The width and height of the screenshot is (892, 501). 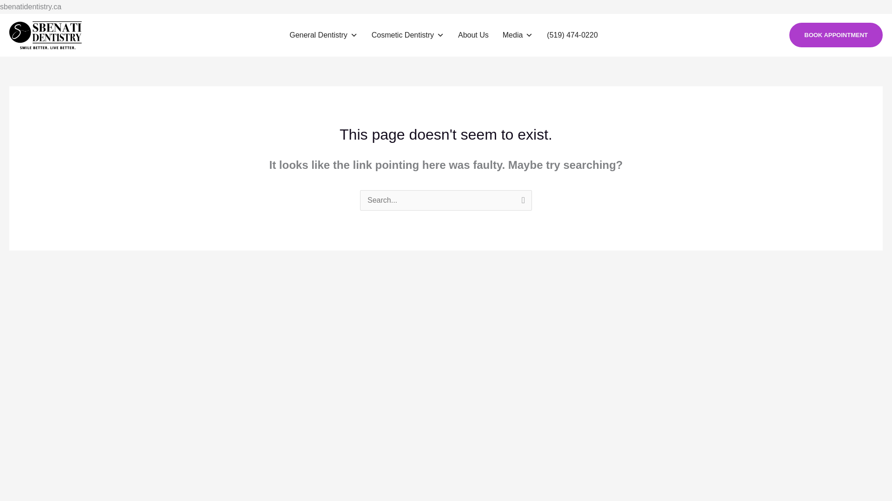 What do you see at coordinates (836, 34) in the screenshot?
I see `BOOK APPOINTMENT` at bounding box center [836, 34].